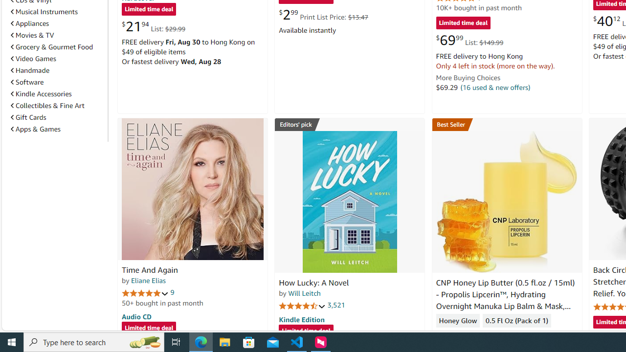 The width and height of the screenshot is (626, 352). I want to click on Apps & Games, so click(57, 129).